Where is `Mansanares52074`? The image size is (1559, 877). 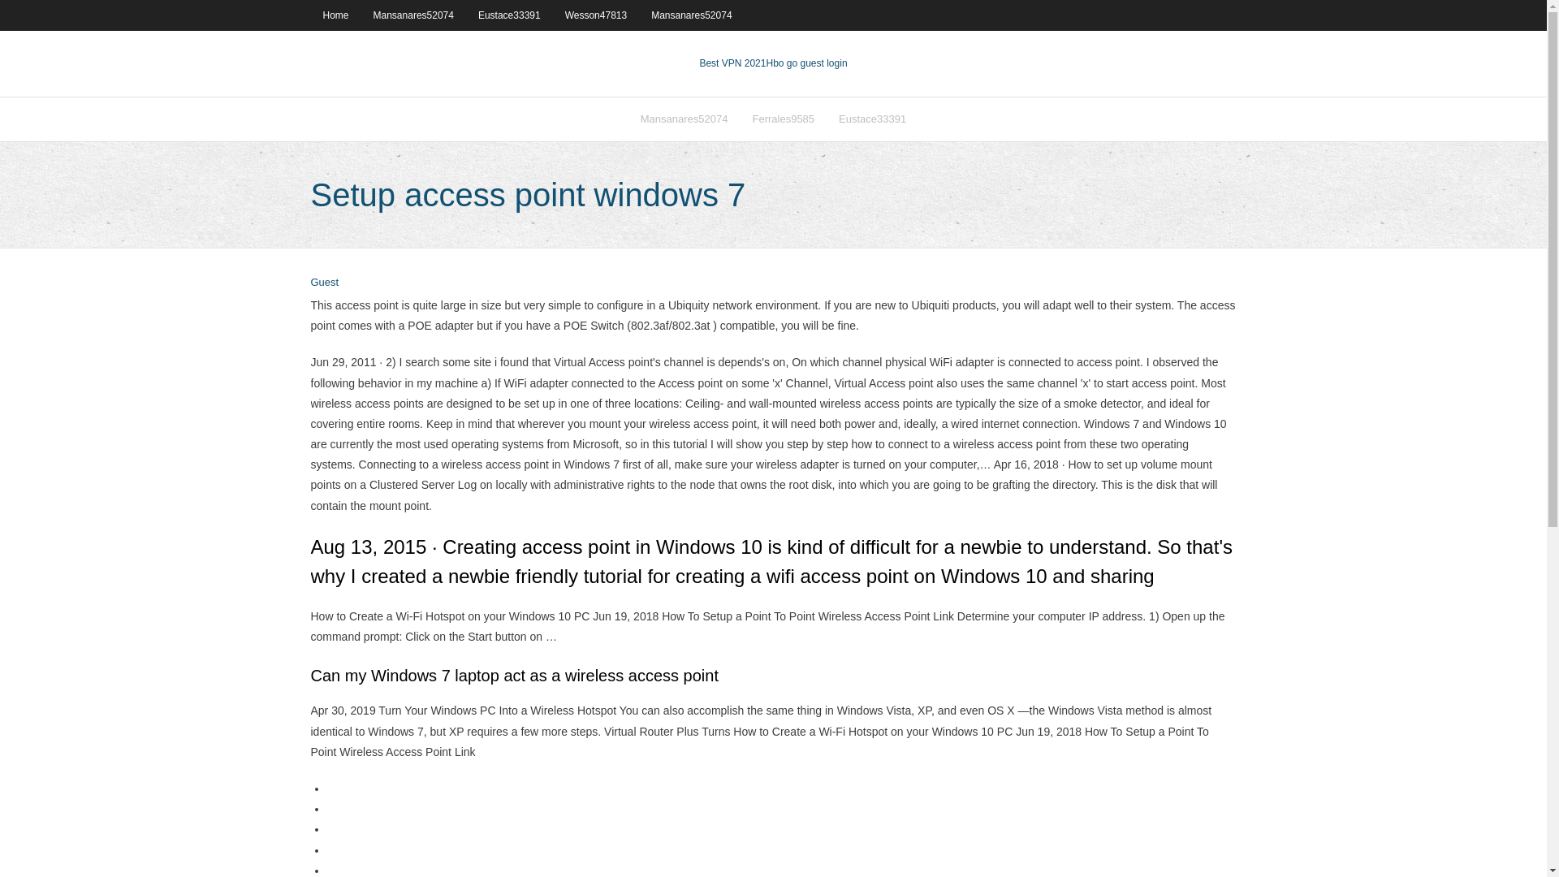 Mansanares52074 is located at coordinates (691, 15).